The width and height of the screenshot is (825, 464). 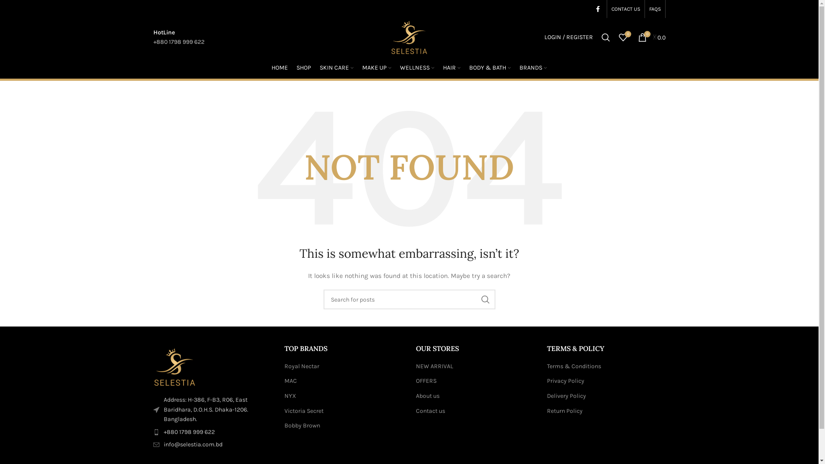 What do you see at coordinates (428, 396) in the screenshot?
I see `About us` at bounding box center [428, 396].